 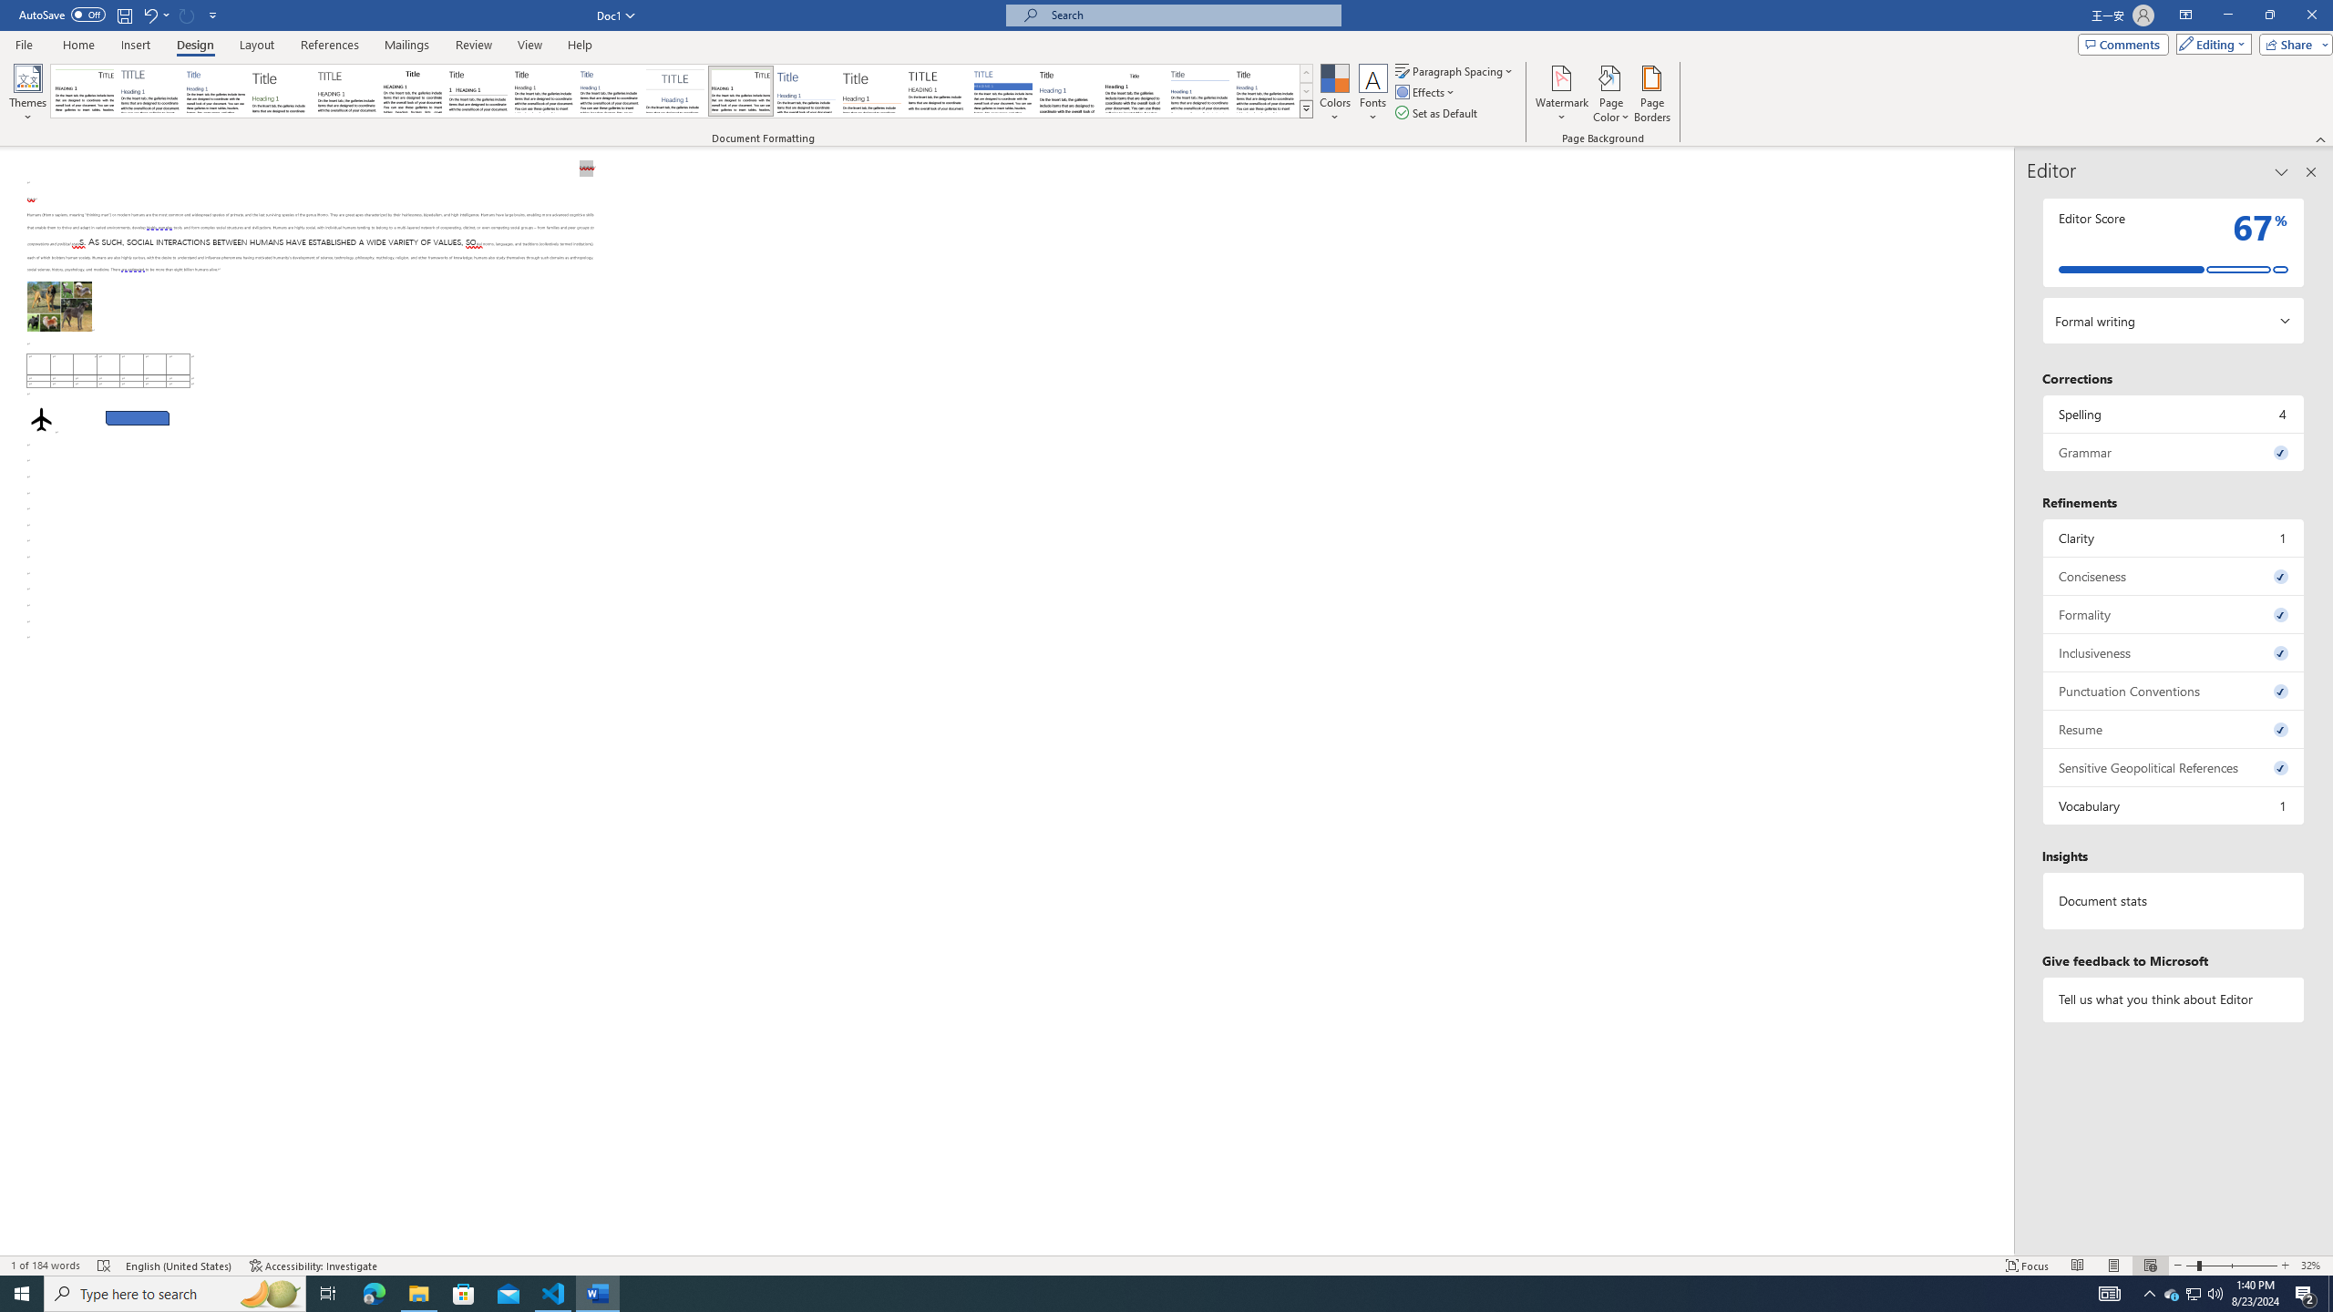 What do you see at coordinates (2174, 729) in the screenshot?
I see `Resume, 0 issues. Press space or enter to review items.` at bounding box center [2174, 729].